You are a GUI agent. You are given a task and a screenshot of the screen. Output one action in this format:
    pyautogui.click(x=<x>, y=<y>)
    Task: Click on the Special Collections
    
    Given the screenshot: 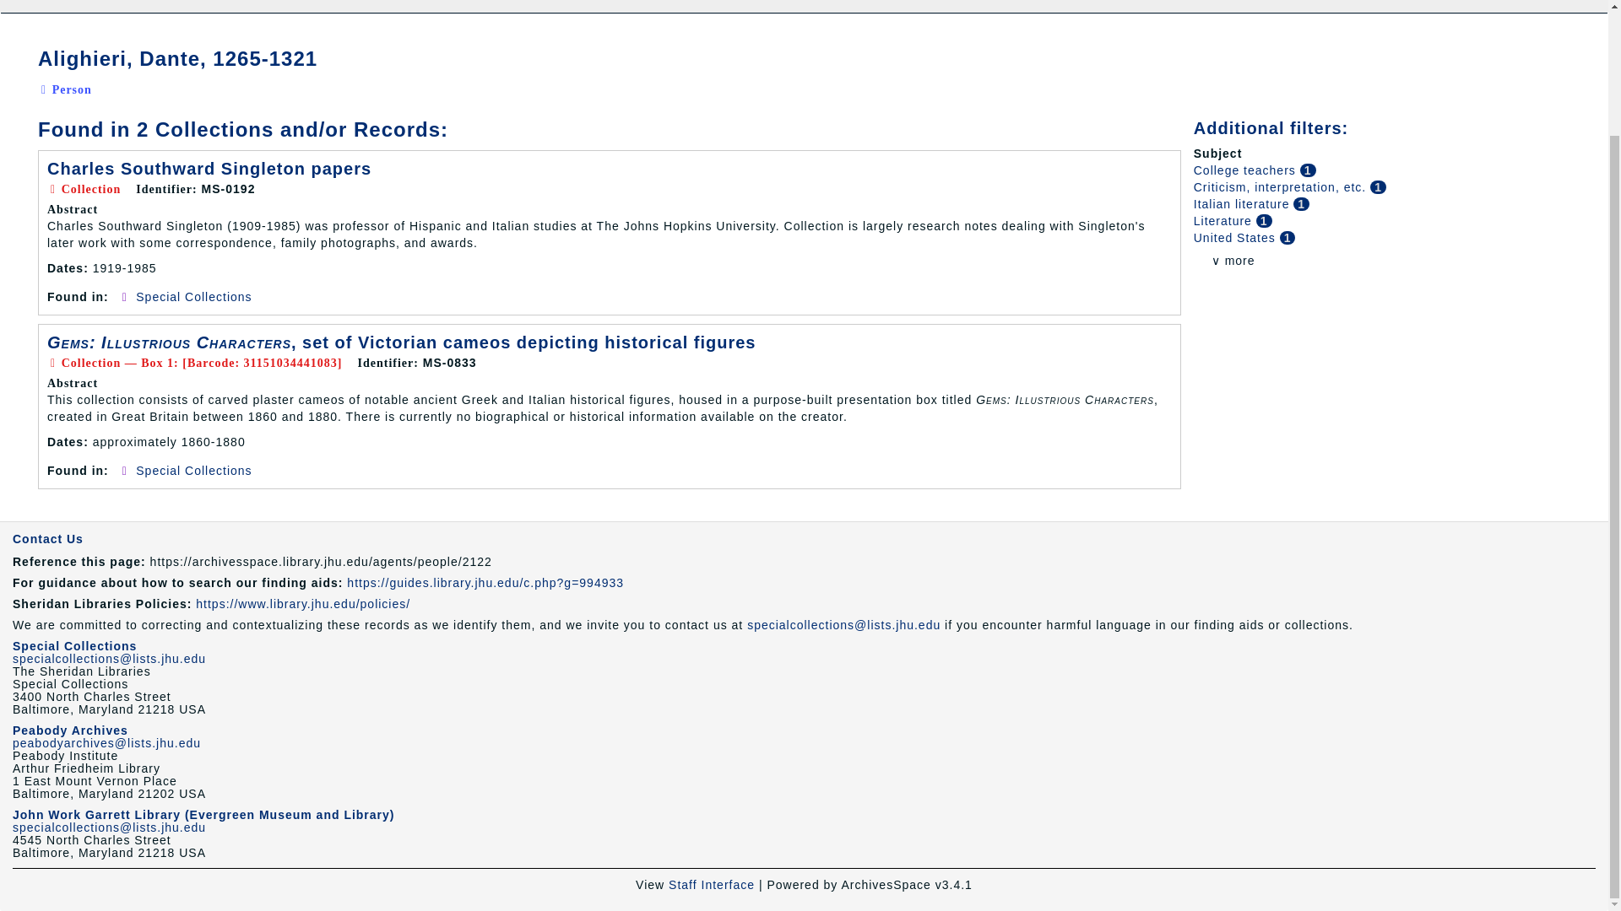 What is the action you would take?
    pyautogui.click(x=193, y=297)
    